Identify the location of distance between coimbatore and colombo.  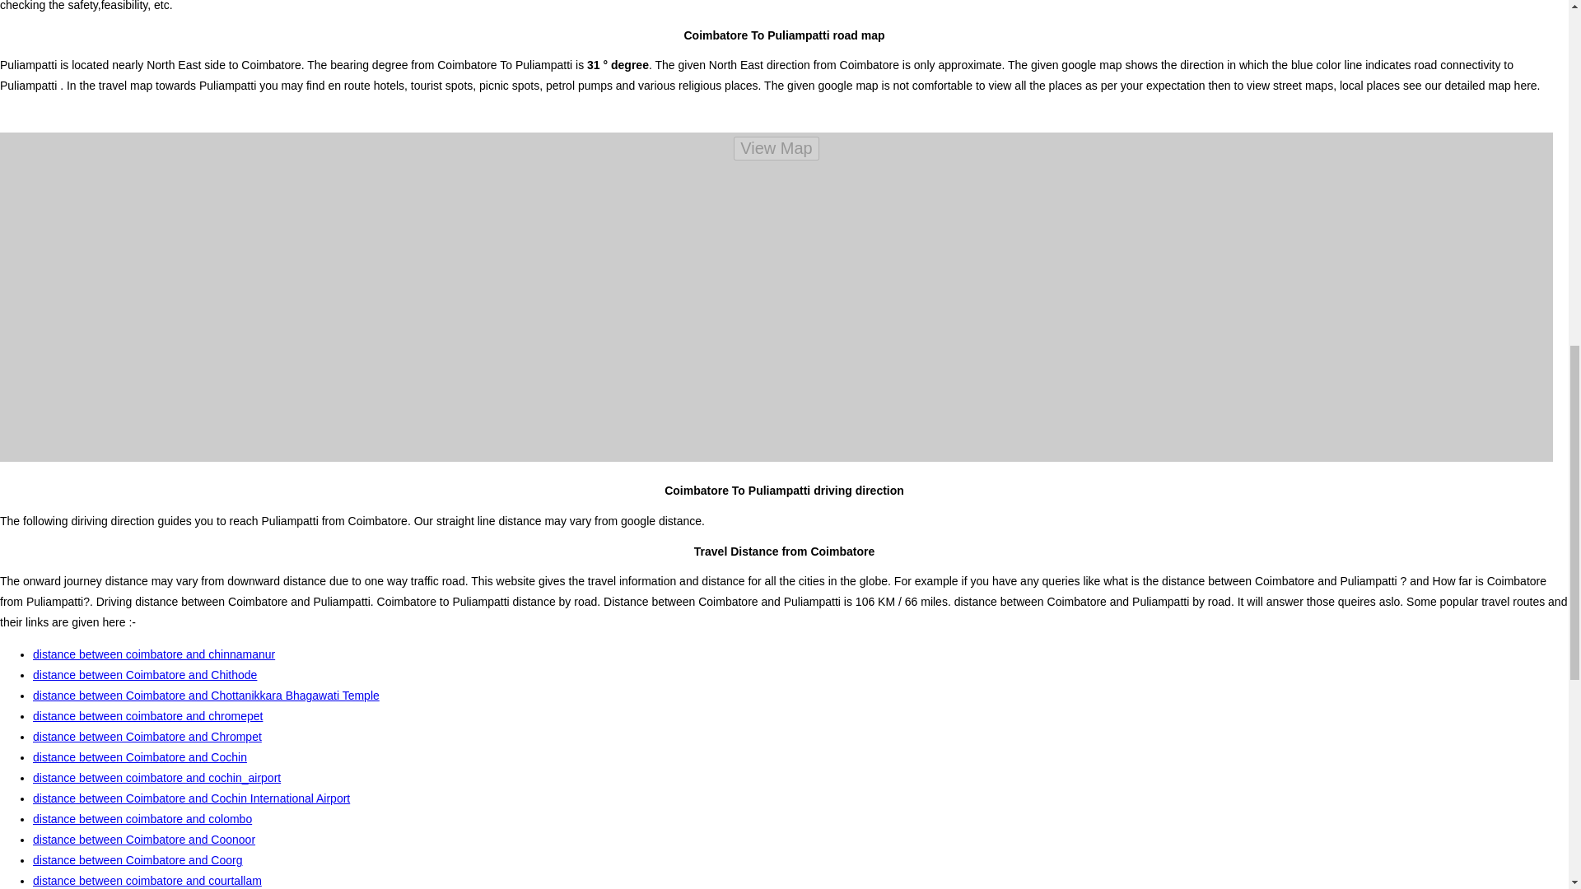
(142, 819).